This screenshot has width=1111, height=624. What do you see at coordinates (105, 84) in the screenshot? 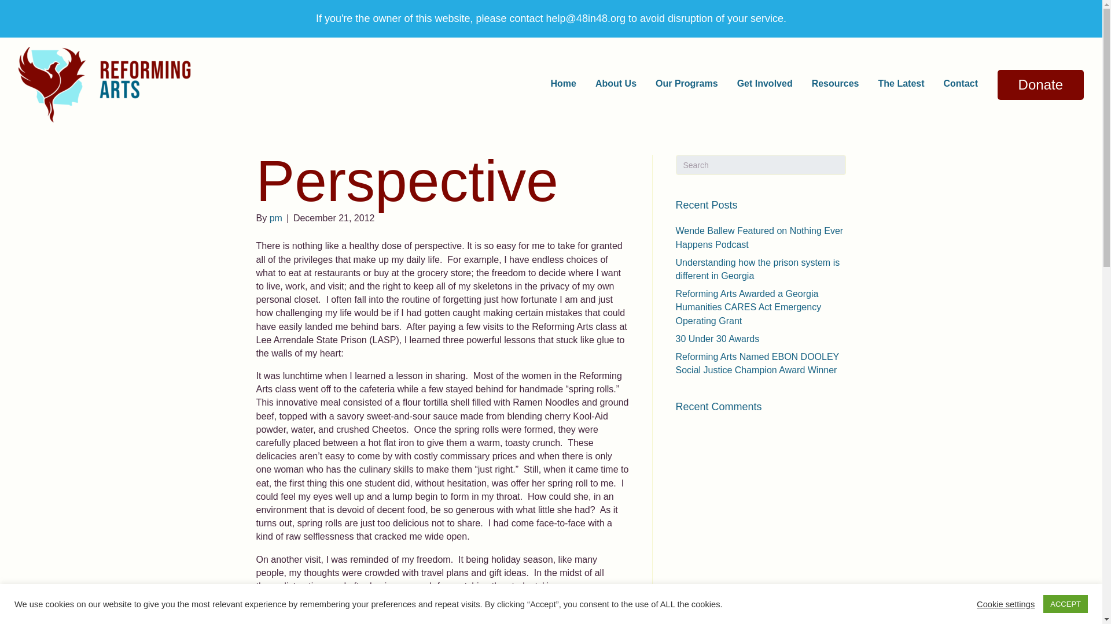
I see `Logo - New Full` at bounding box center [105, 84].